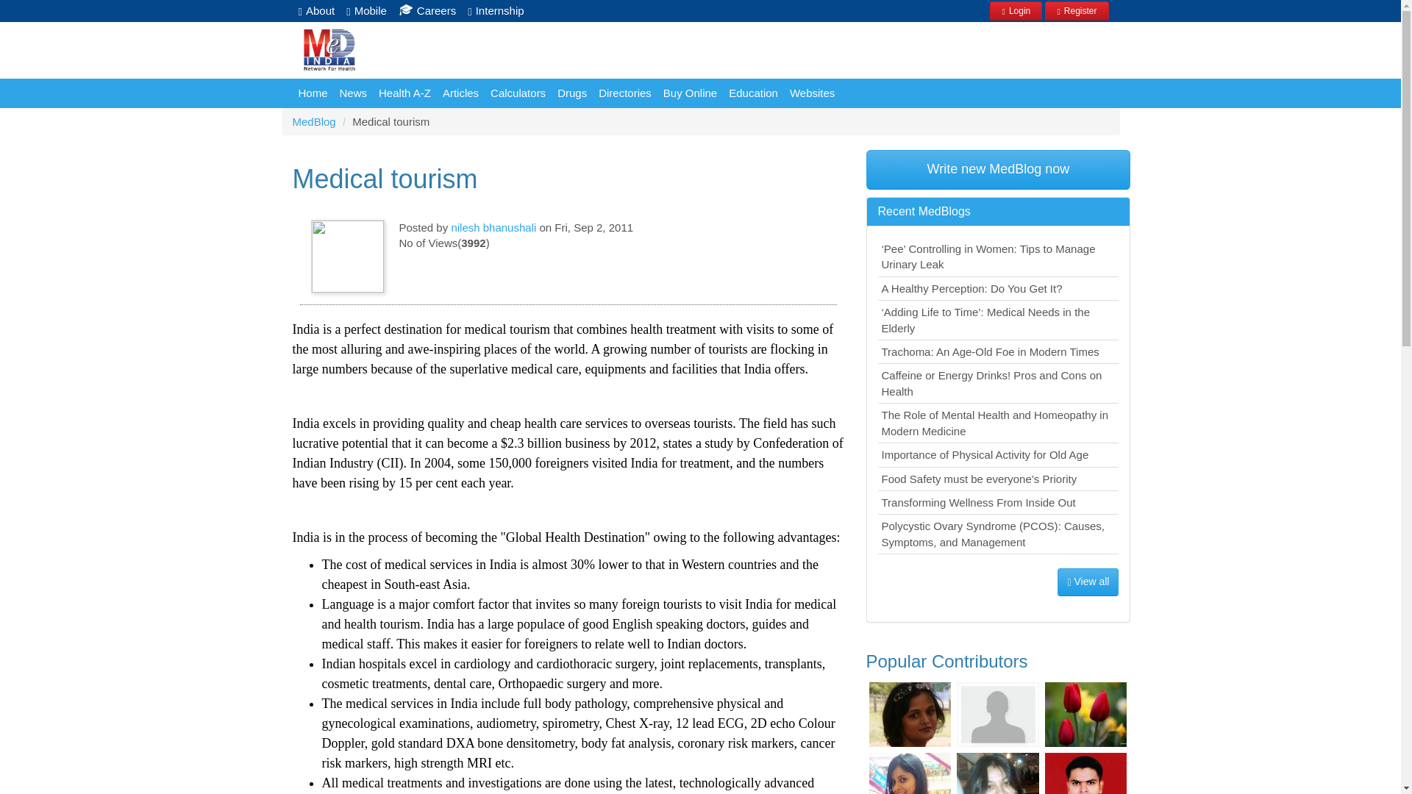  I want to click on Trachoma: An Age-Old Foe in Modern Times, so click(999, 351).